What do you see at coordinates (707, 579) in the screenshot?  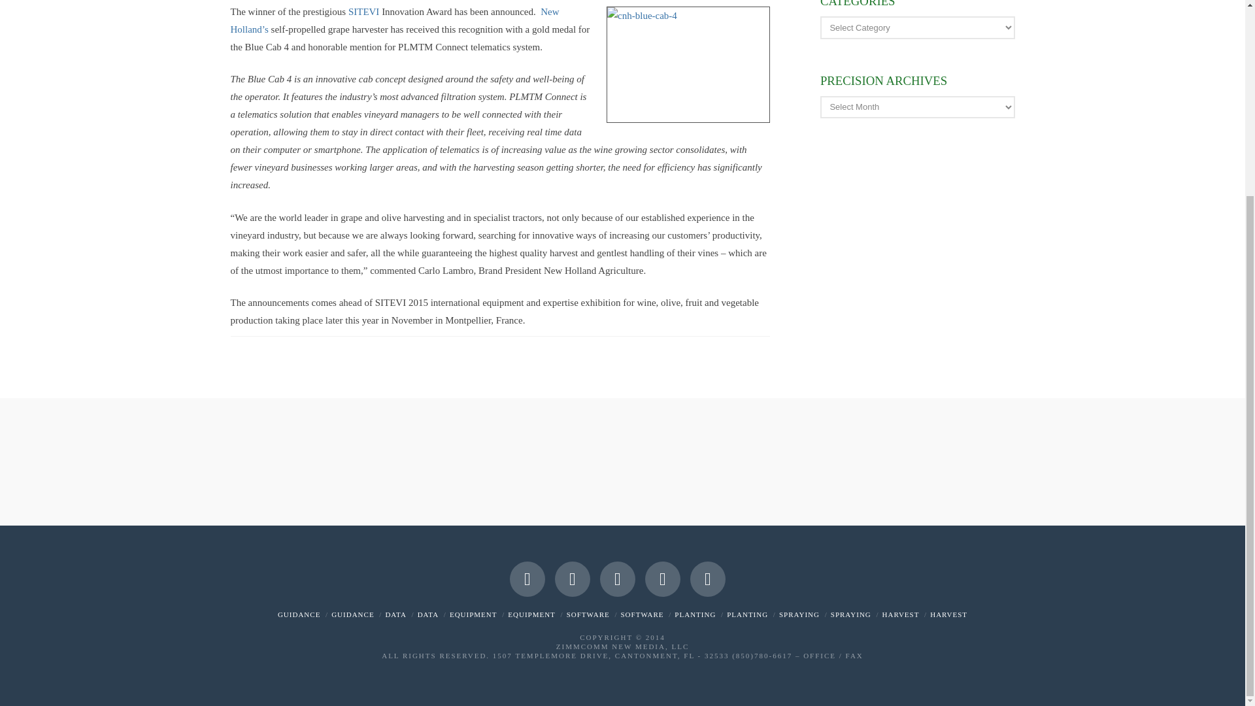 I see `RSS` at bounding box center [707, 579].